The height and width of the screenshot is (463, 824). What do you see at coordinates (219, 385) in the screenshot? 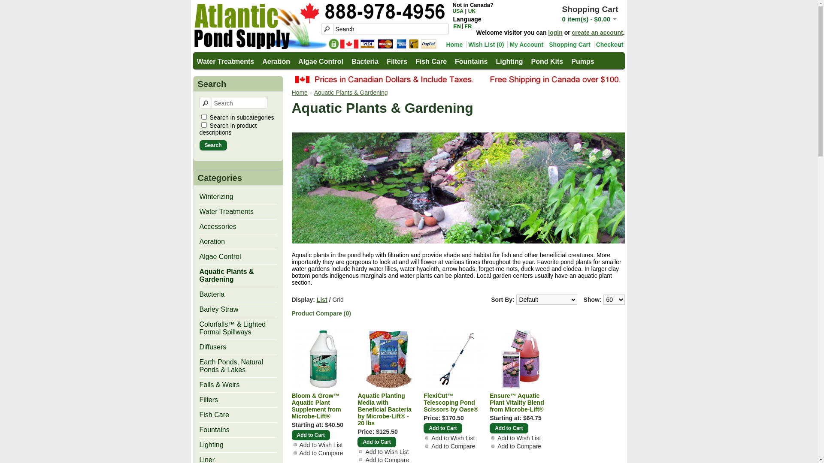
I see `Falls & Weirs` at bounding box center [219, 385].